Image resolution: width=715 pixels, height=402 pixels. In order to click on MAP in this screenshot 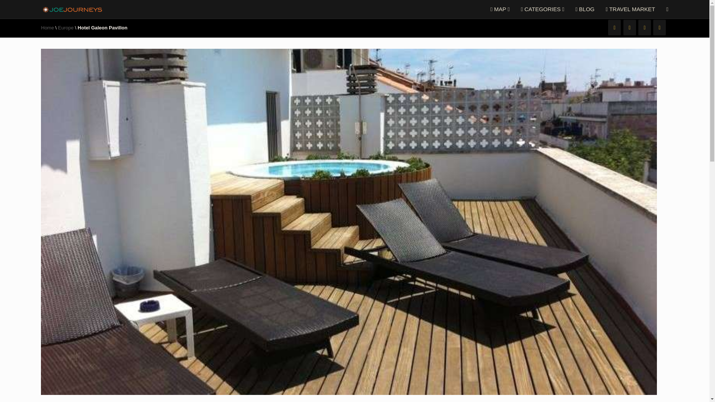, I will do `click(500, 9)`.